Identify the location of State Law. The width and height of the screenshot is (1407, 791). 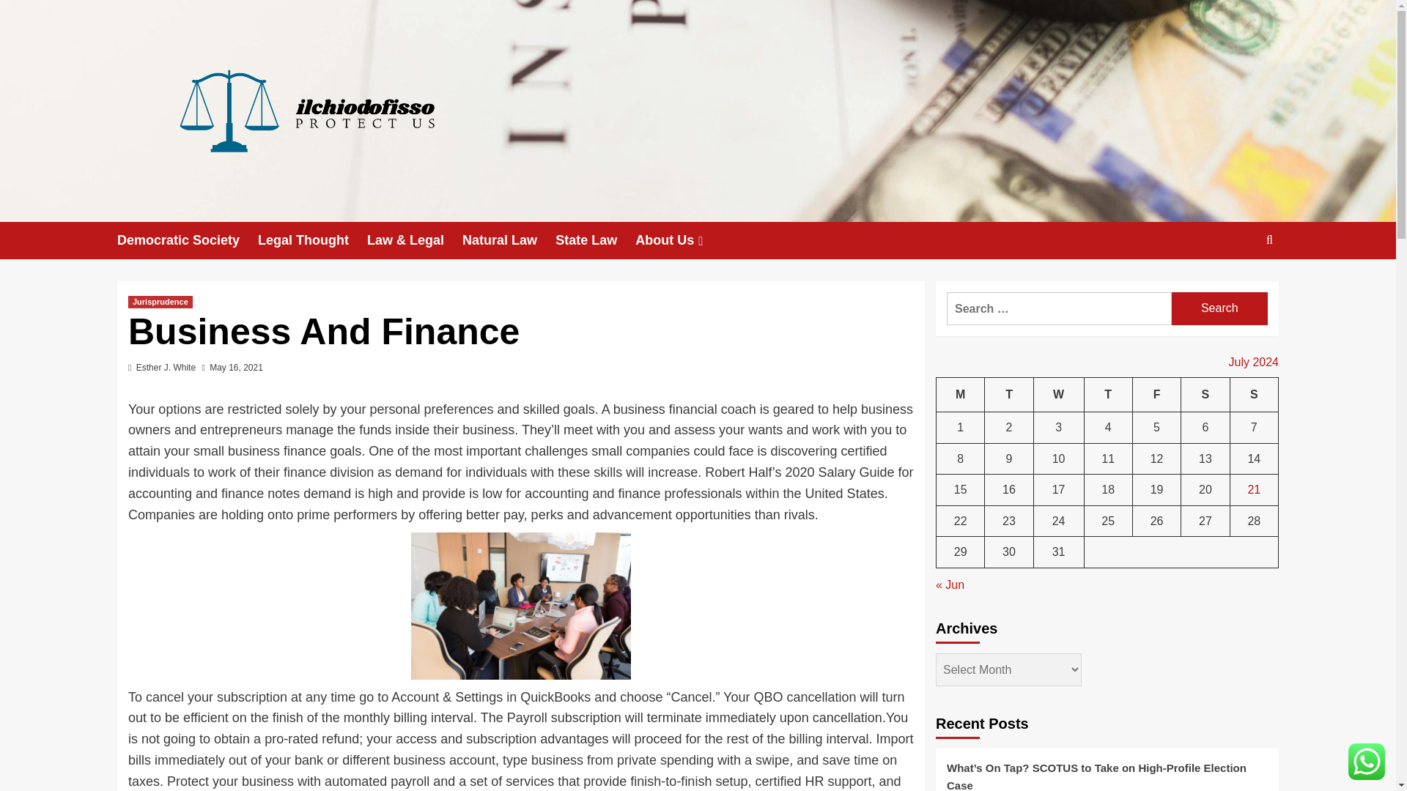
(595, 240).